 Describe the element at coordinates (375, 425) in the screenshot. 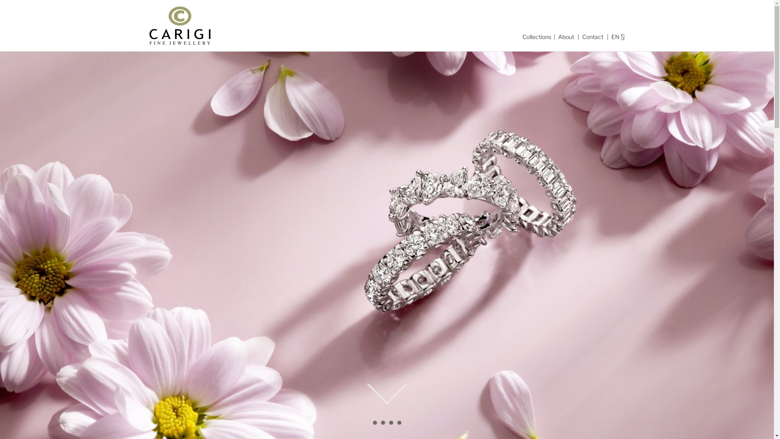

I see `1` at that location.